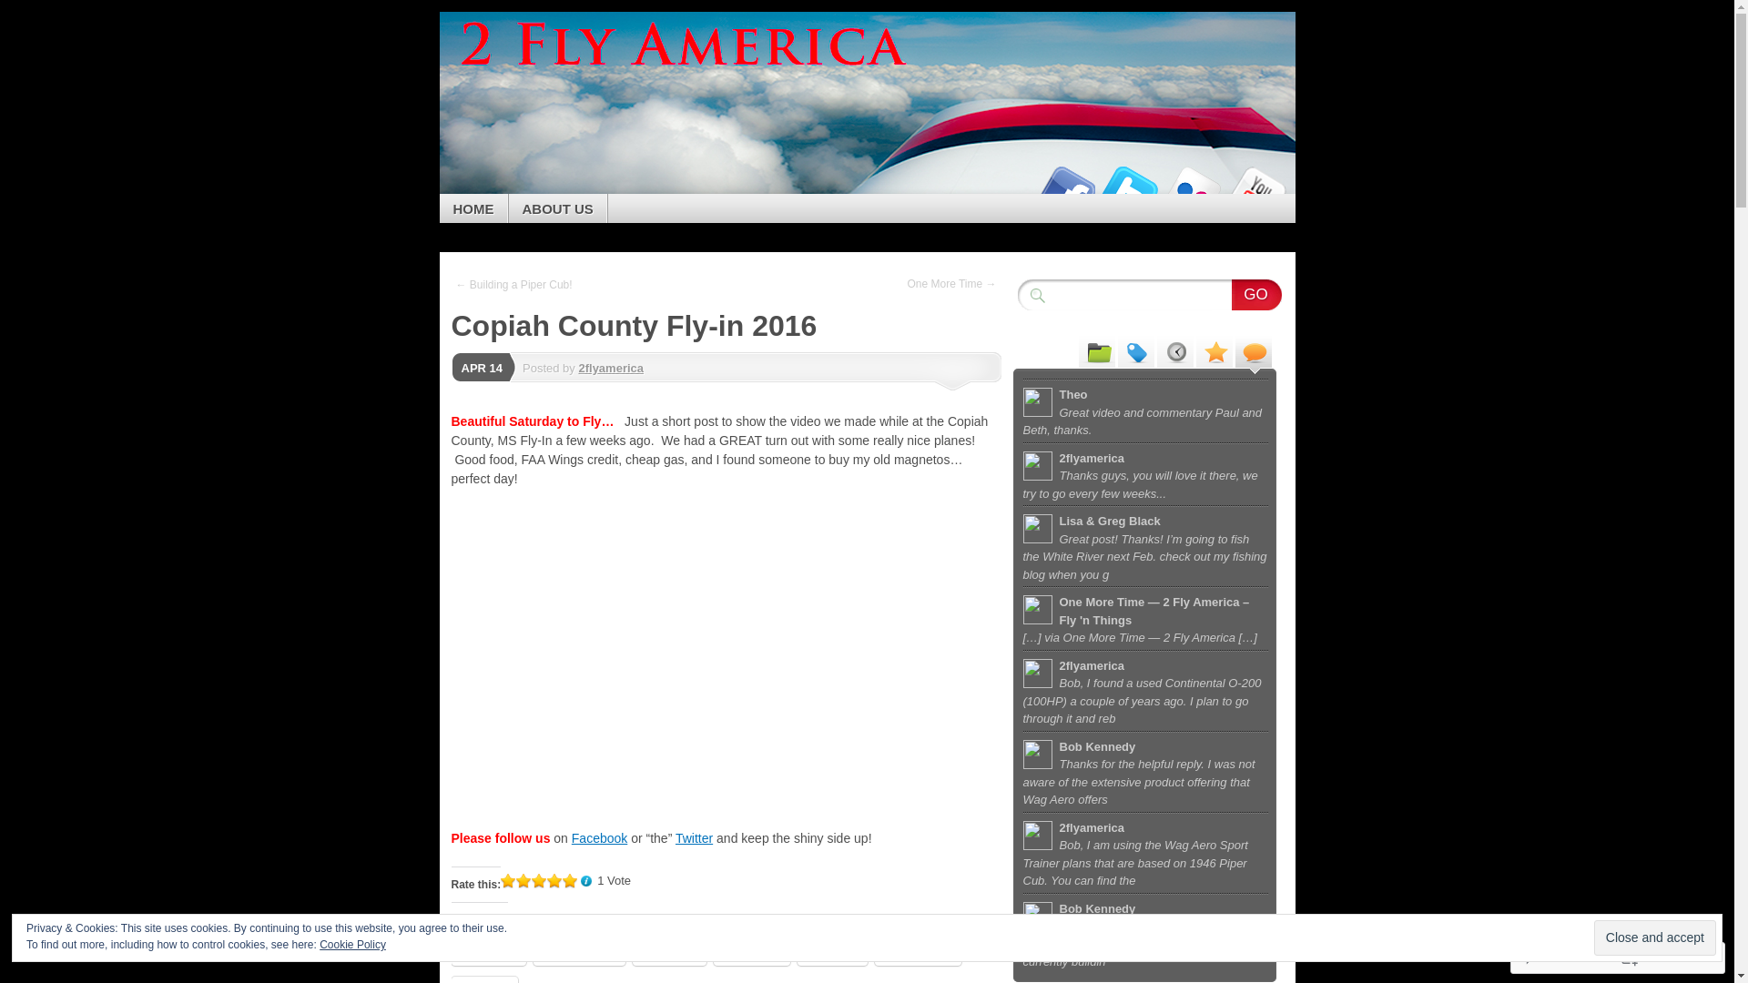 The width and height of the screenshot is (1748, 983). What do you see at coordinates (611, 368) in the screenshot?
I see `2flyamerica` at bounding box center [611, 368].